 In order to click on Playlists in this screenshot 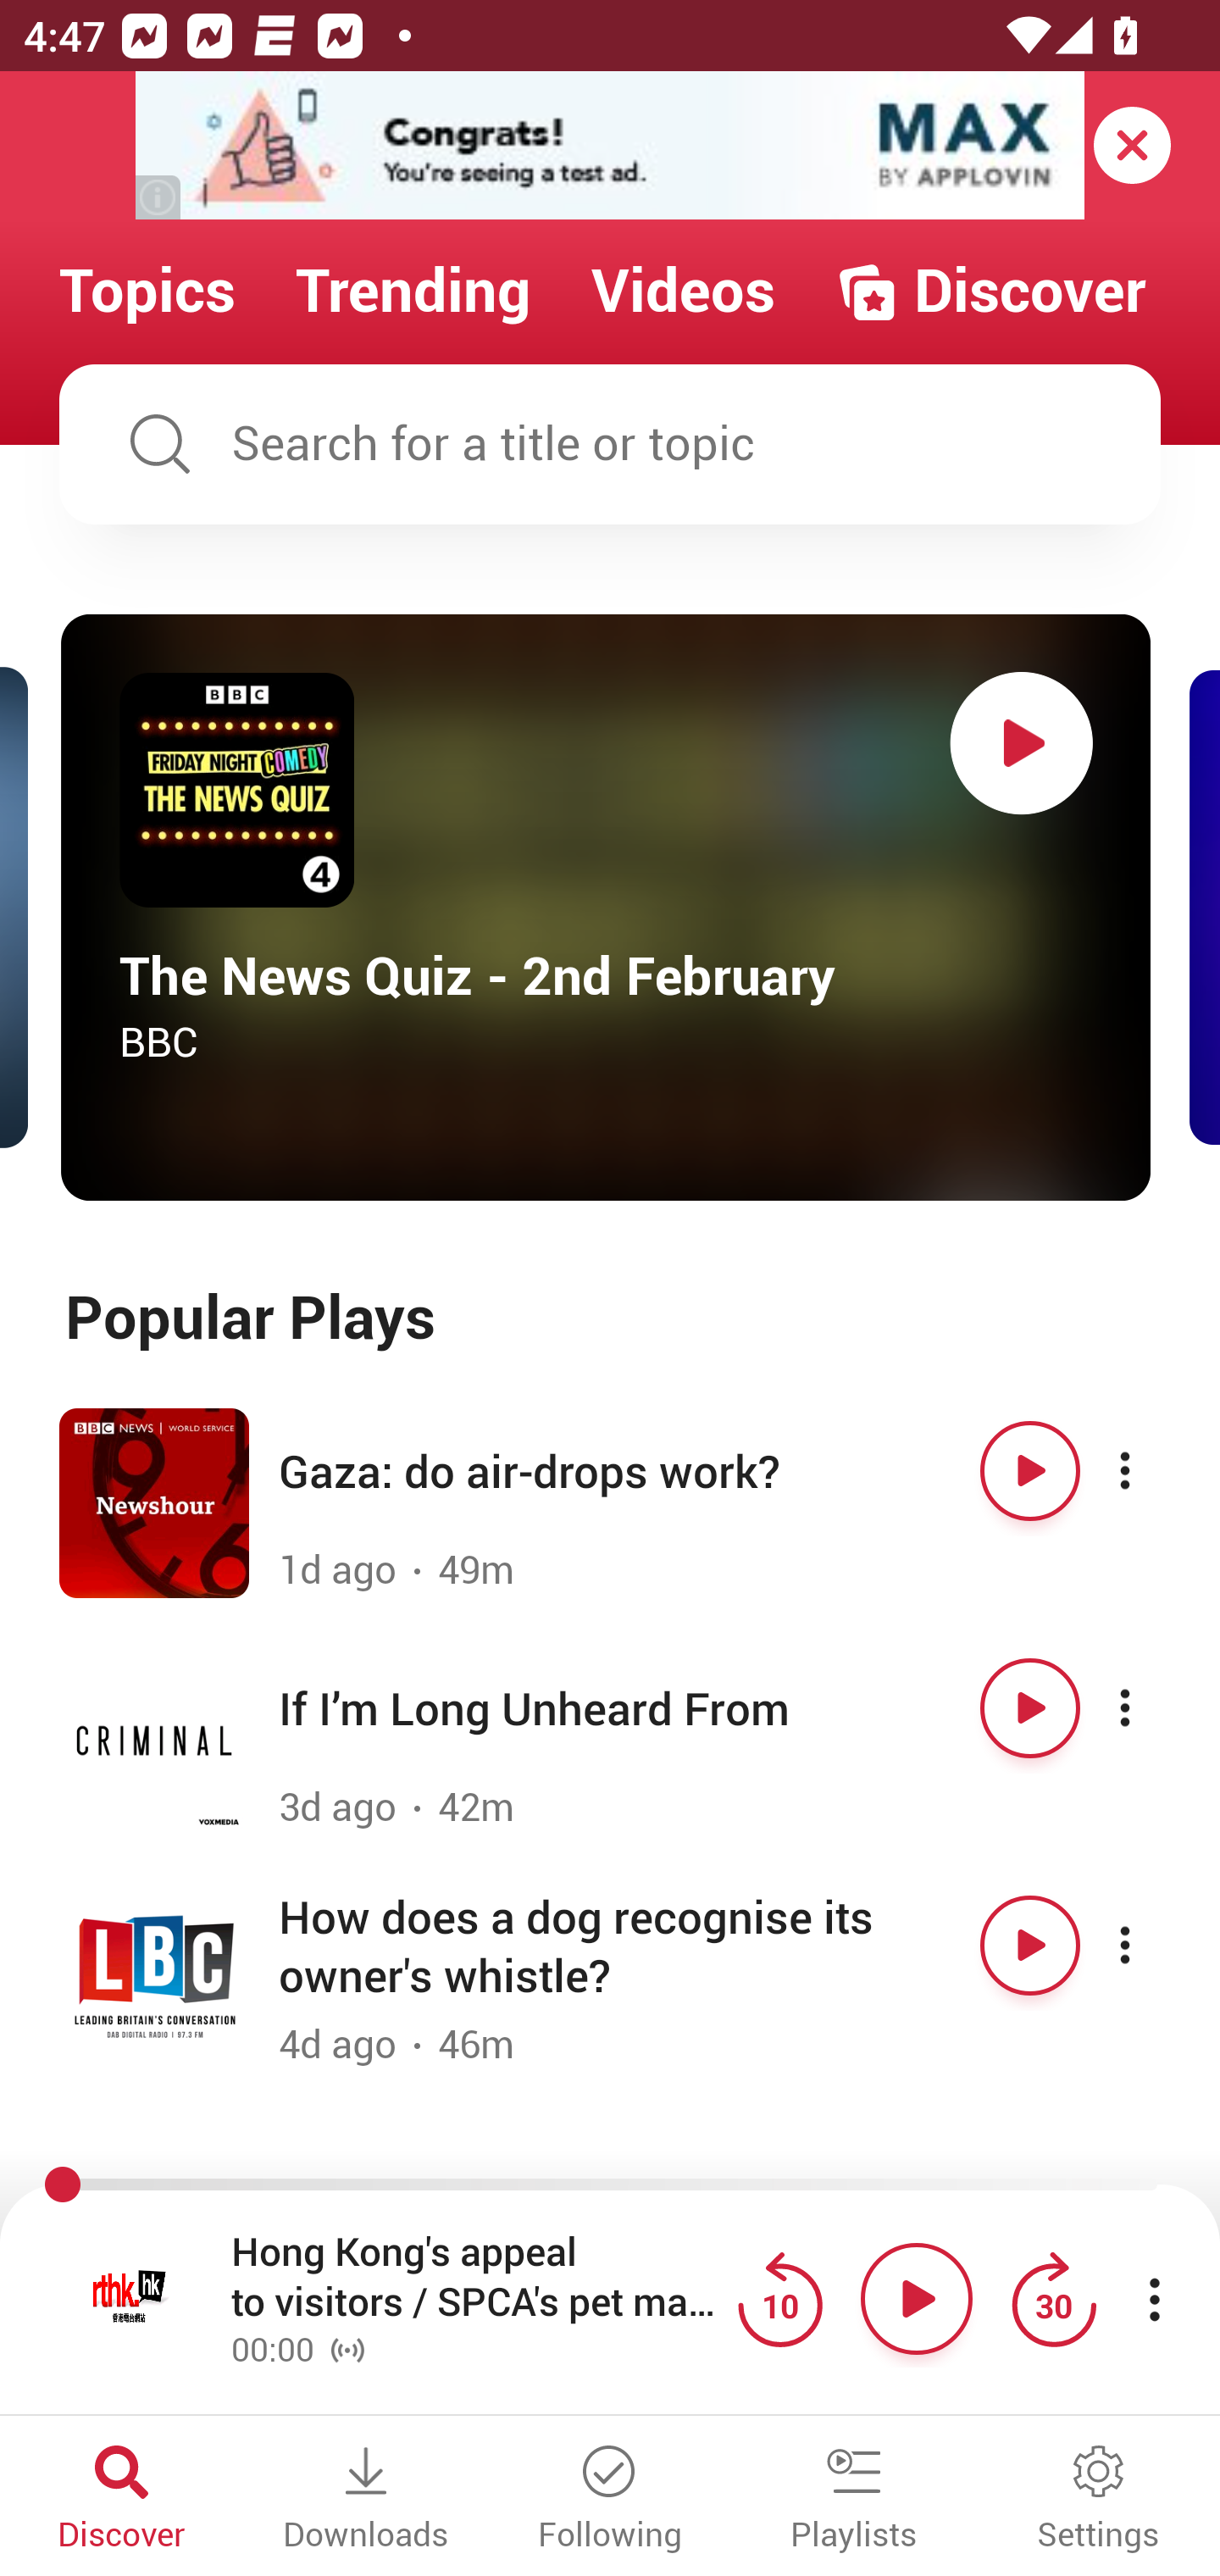, I will do `click(854, 2500)`.